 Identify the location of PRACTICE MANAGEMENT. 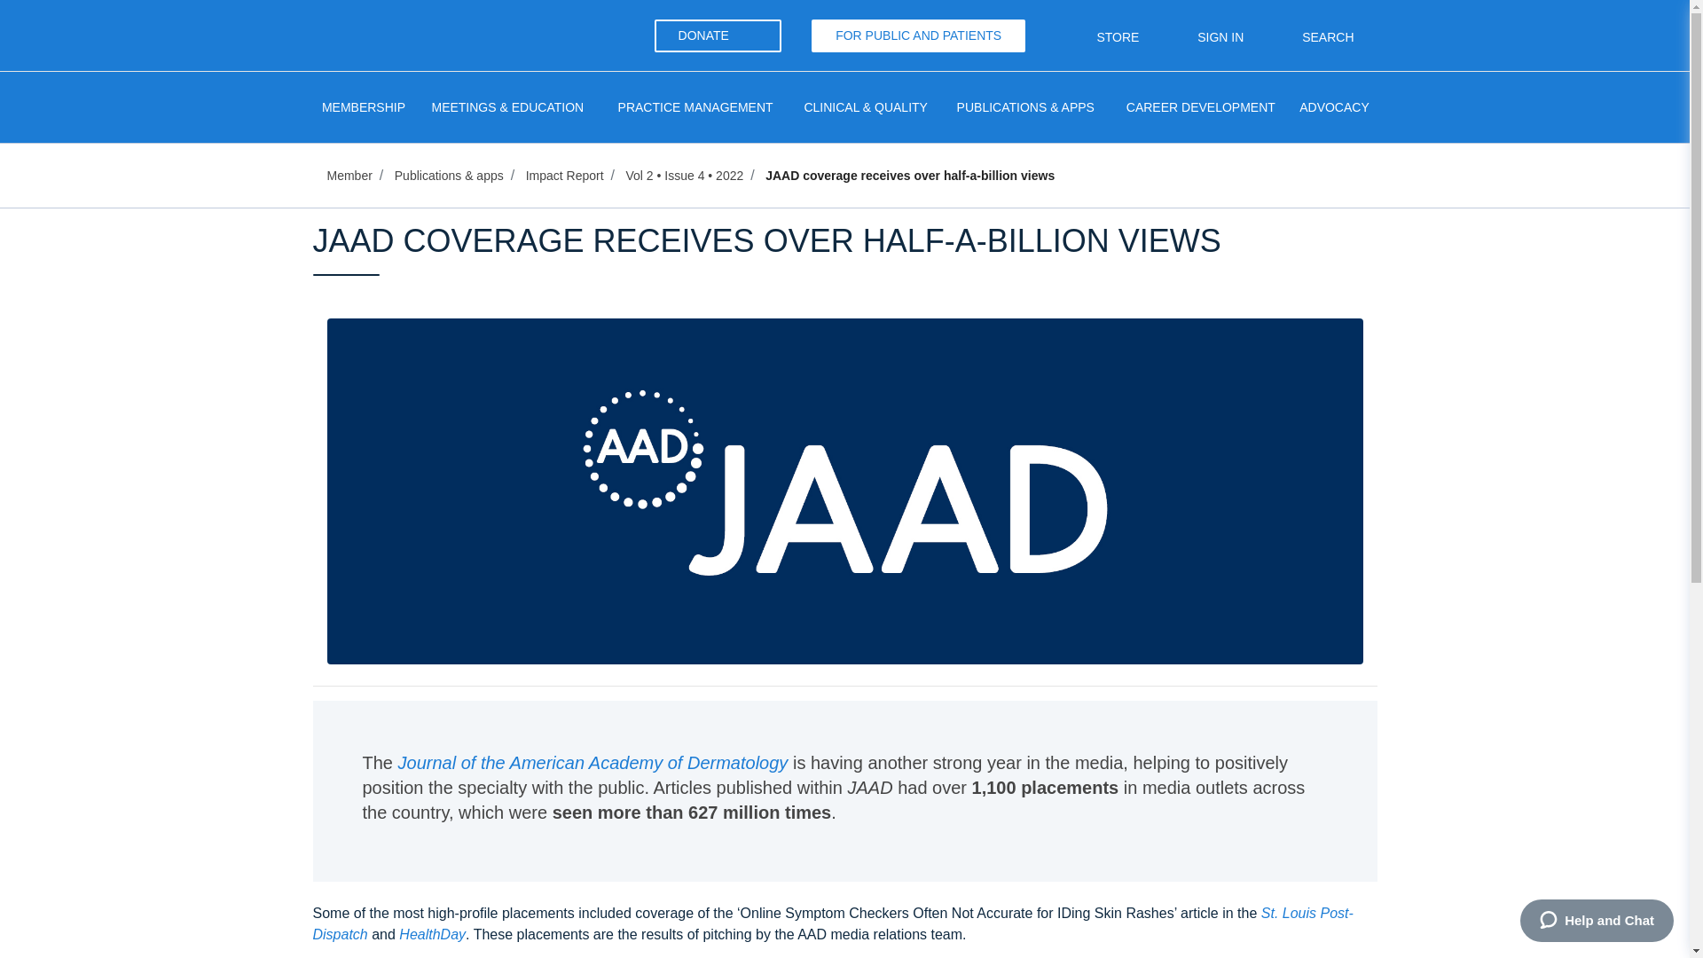
(695, 106).